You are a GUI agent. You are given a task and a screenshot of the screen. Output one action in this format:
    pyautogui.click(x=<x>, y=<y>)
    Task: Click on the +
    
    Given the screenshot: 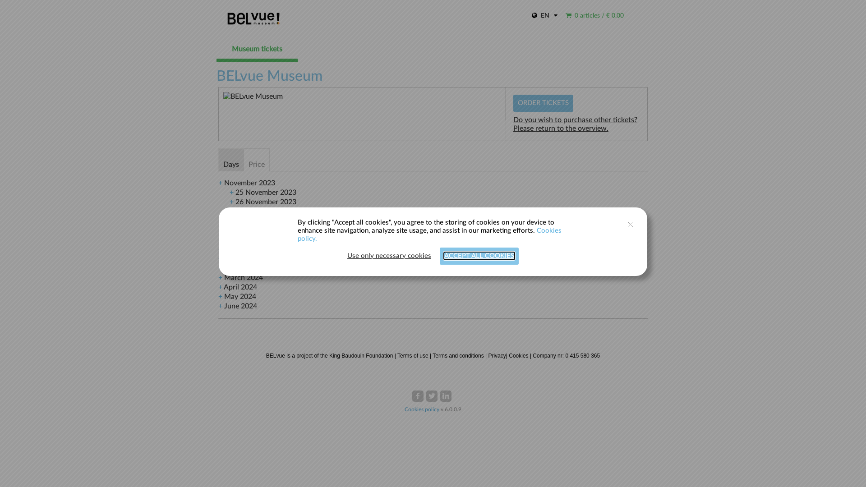 What is the action you would take?
    pyautogui.click(x=231, y=230)
    